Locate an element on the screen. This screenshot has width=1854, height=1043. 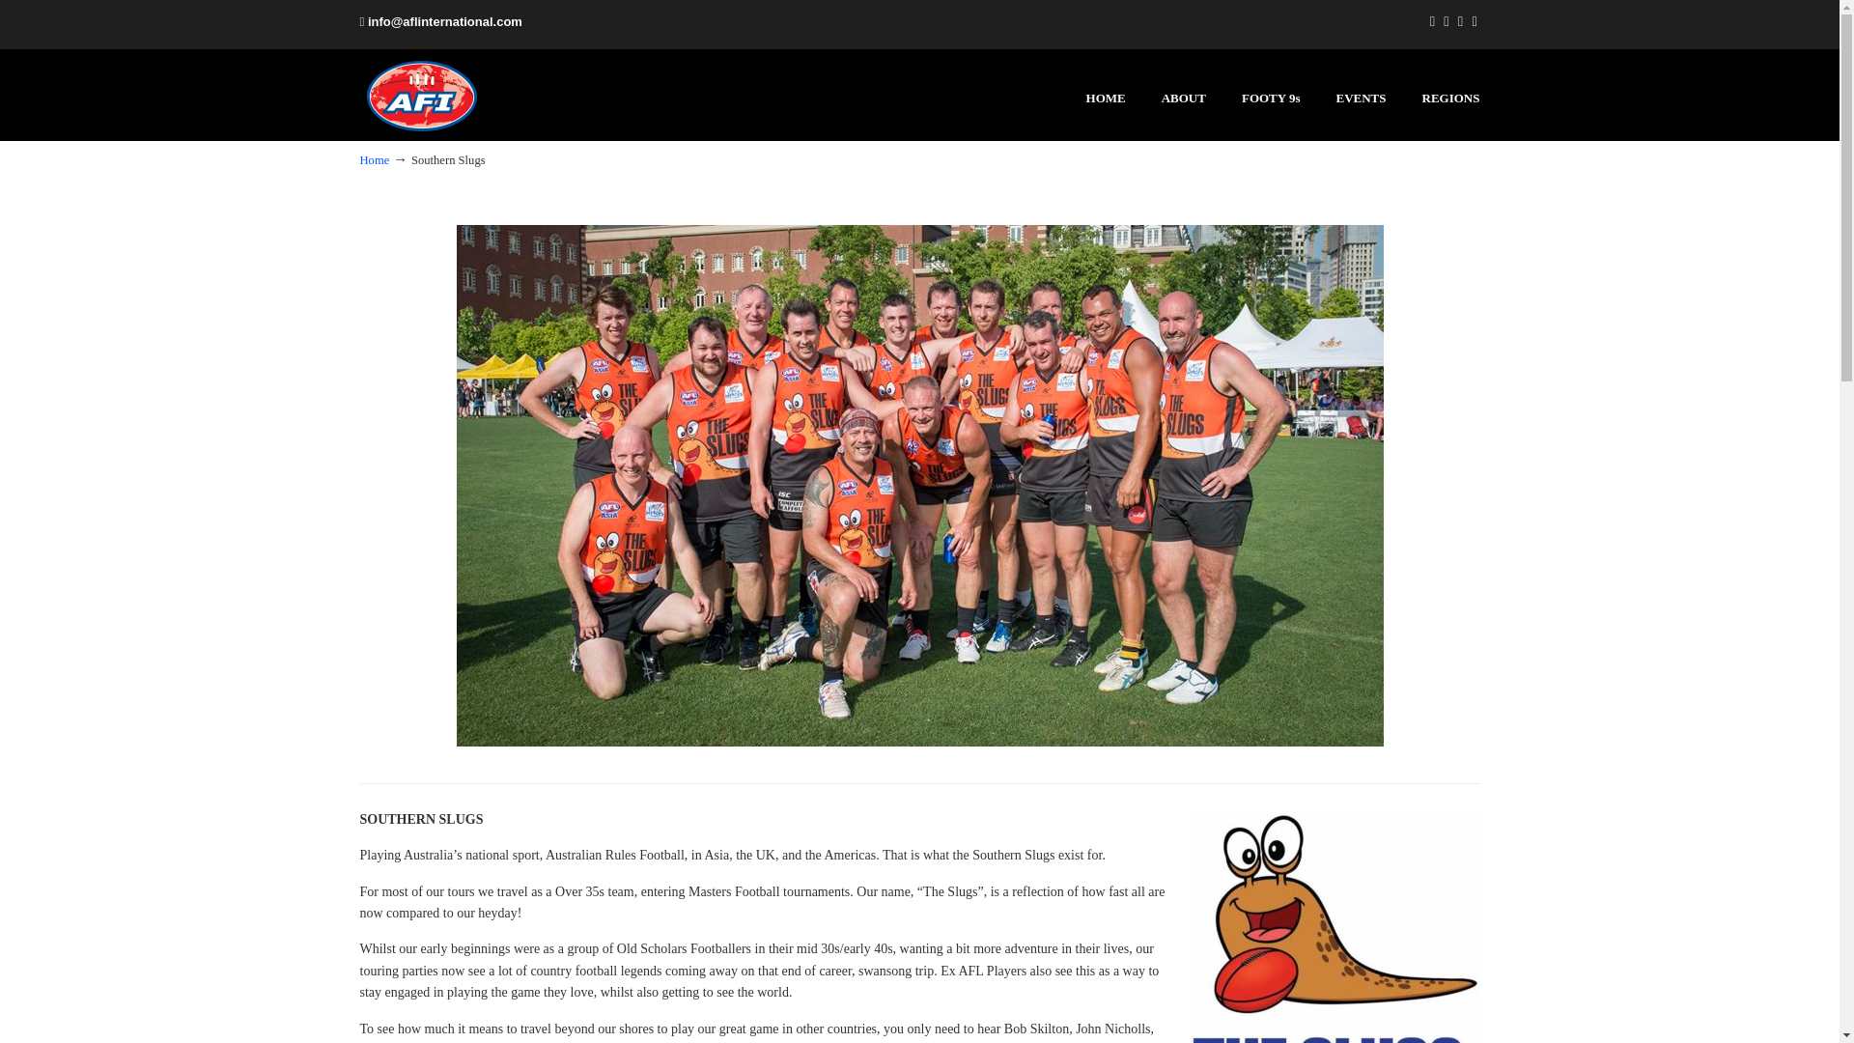
AFL International is located at coordinates (432, 96).